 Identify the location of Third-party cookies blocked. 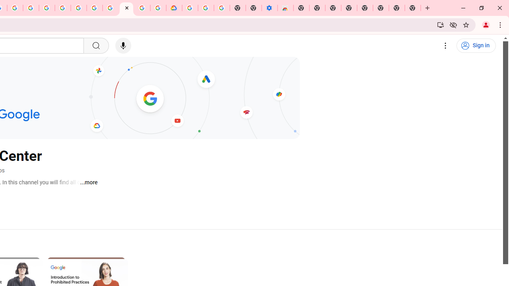
(453, 25).